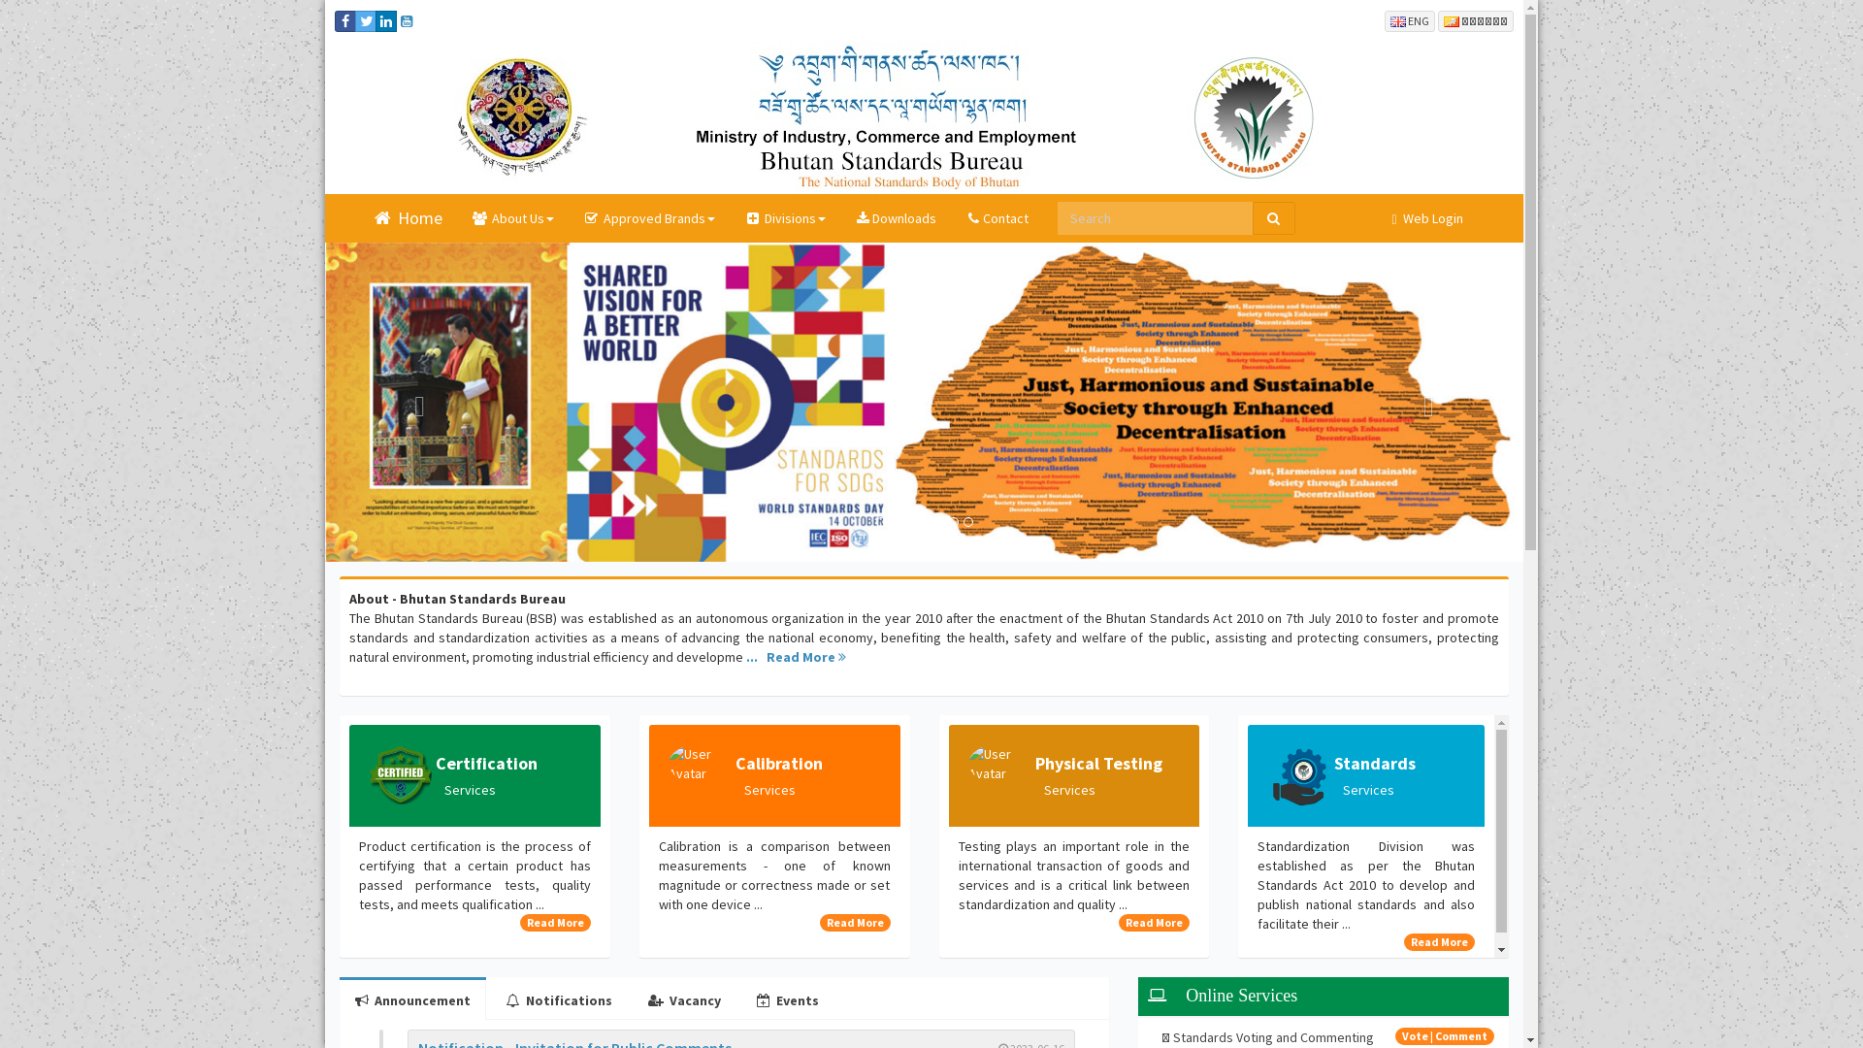 Image resolution: width=1863 pixels, height=1048 pixels. What do you see at coordinates (788, 1000) in the screenshot?
I see `  Events` at bounding box center [788, 1000].